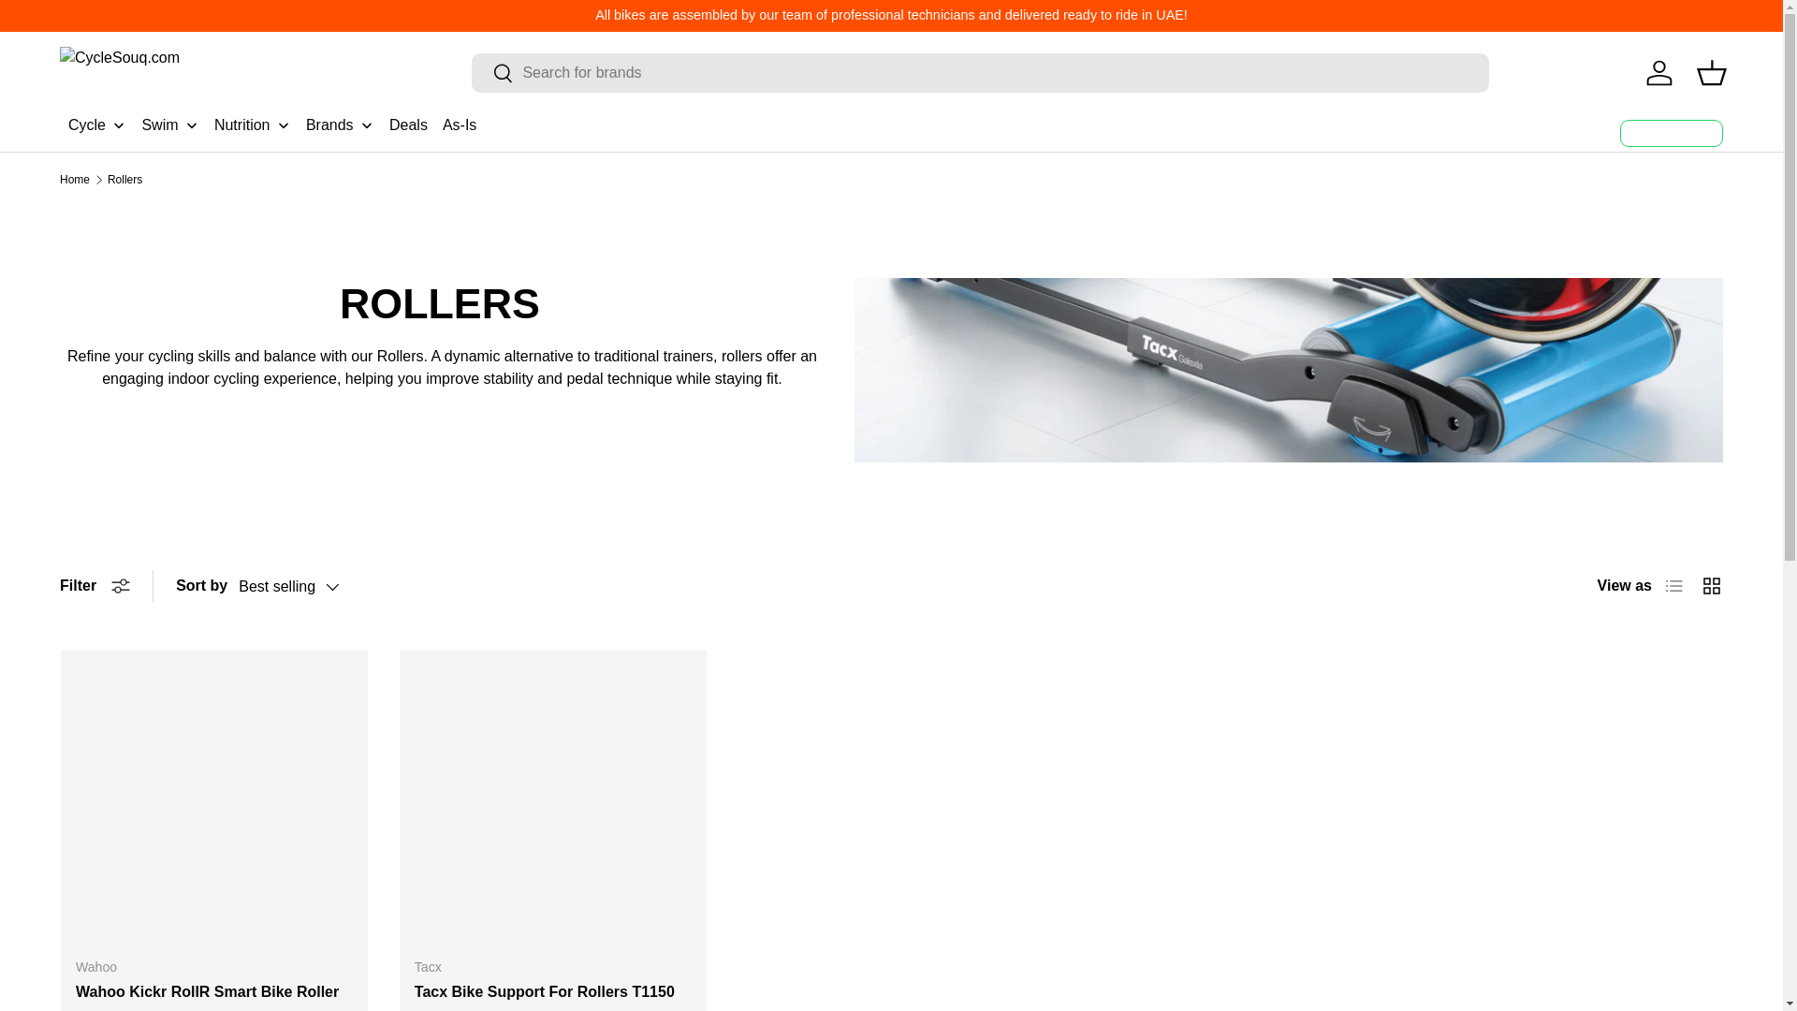  I want to click on Call us, so click(1672, 133).